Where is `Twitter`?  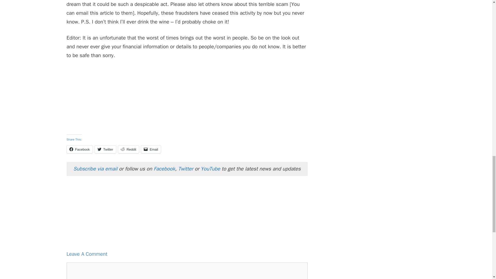 Twitter is located at coordinates (185, 169).